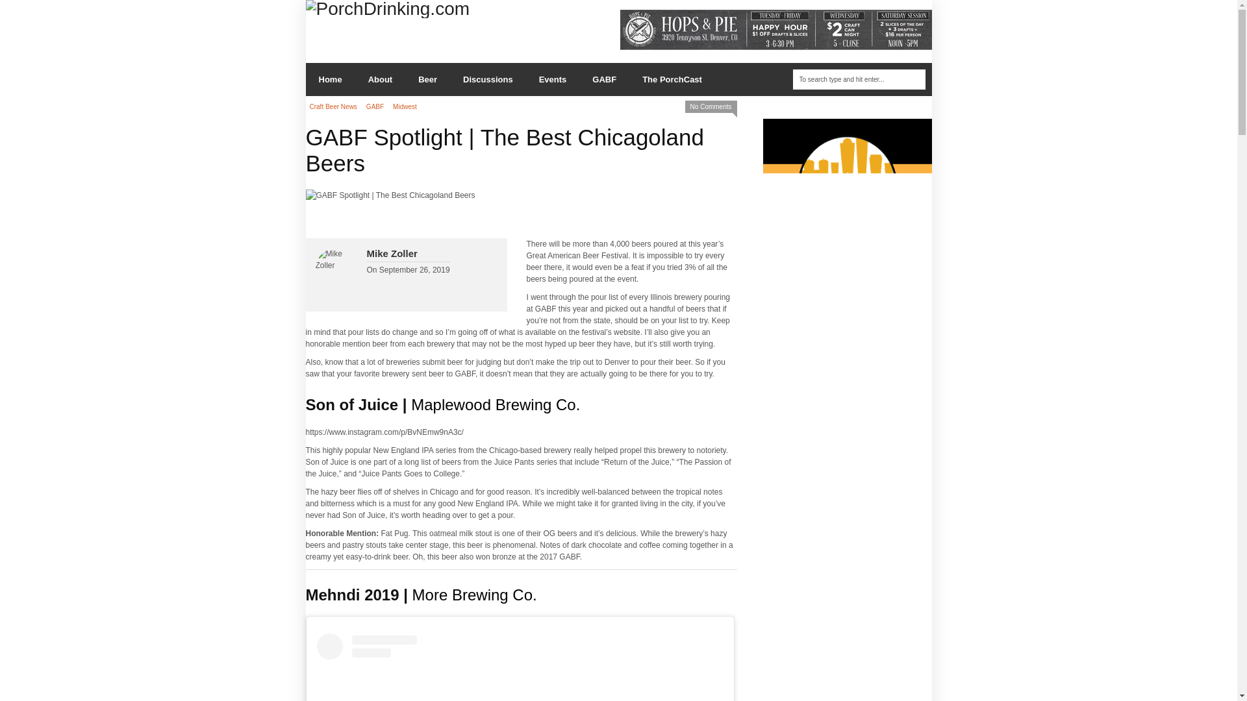 The height and width of the screenshot is (701, 1247). Describe the element at coordinates (381, 79) in the screenshot. I see `About` at that location.